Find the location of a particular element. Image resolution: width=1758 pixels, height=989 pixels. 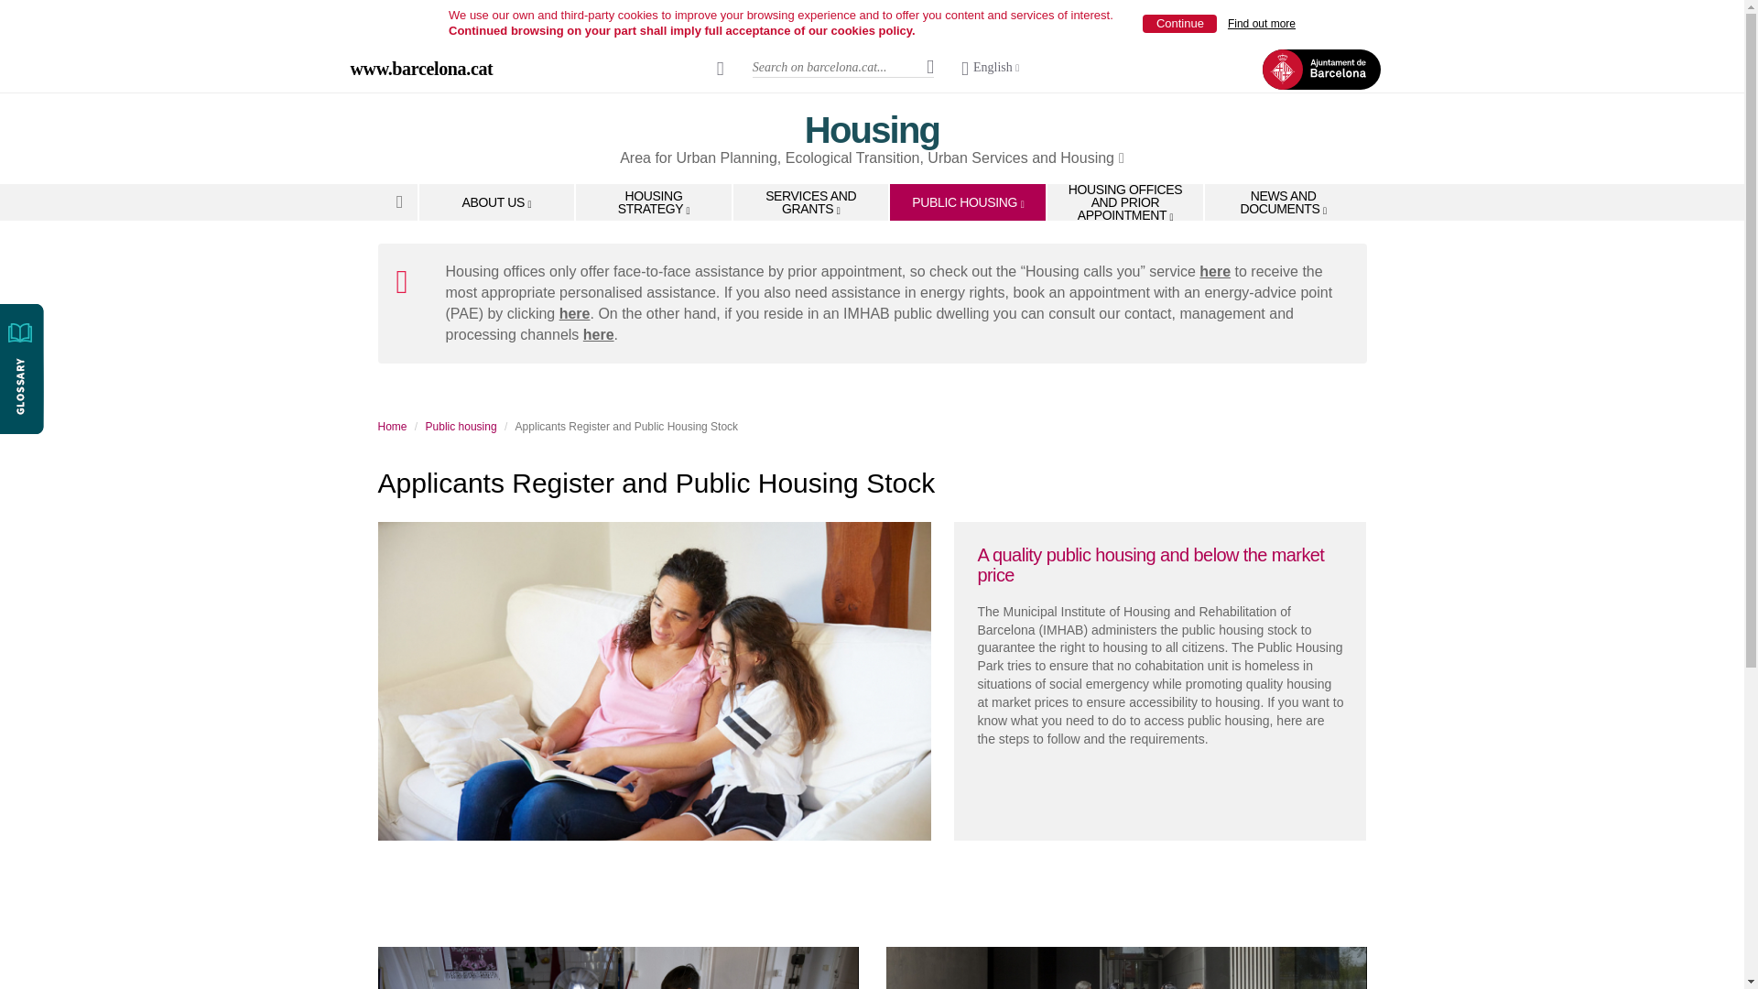

Continue is located at coordinates (1179, 24).